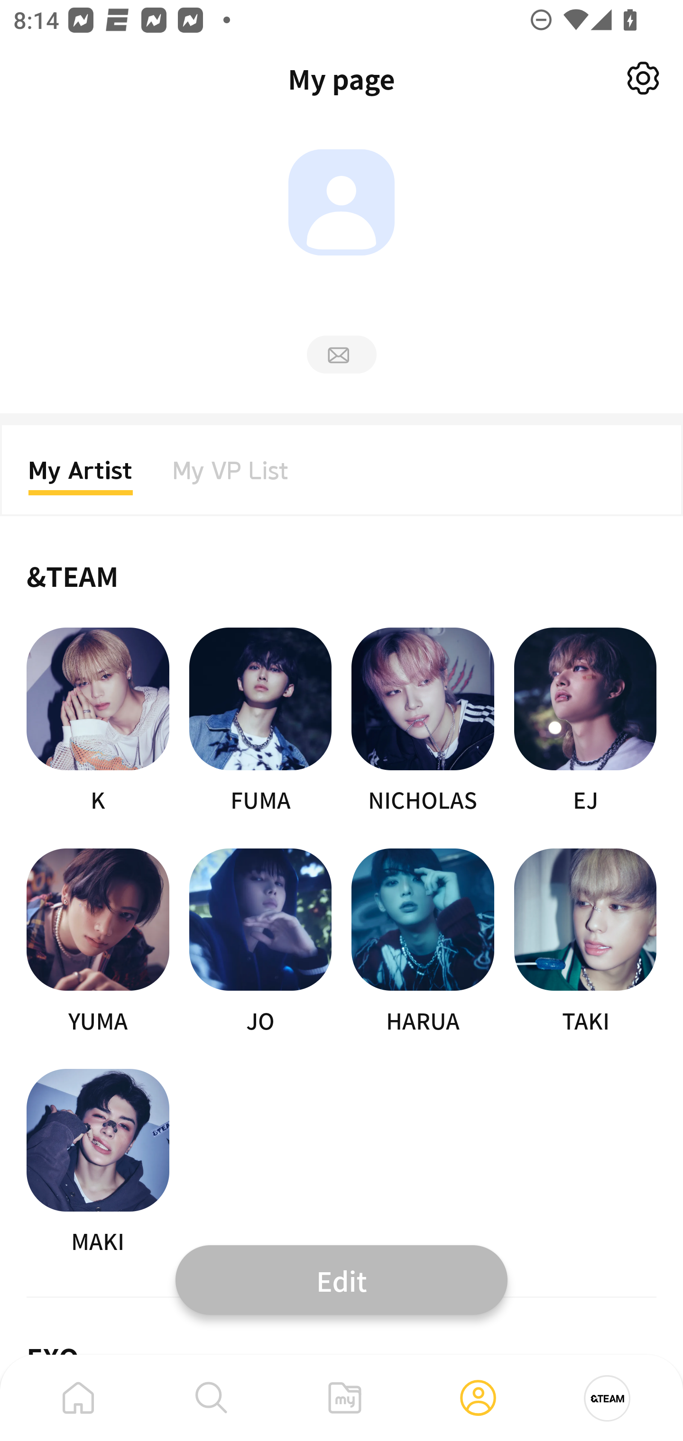 The width and height of the screenshot is (683, 1441). Describe the element at coordinates (98, 942) in the screenshot. I see `YUMA` at that location.